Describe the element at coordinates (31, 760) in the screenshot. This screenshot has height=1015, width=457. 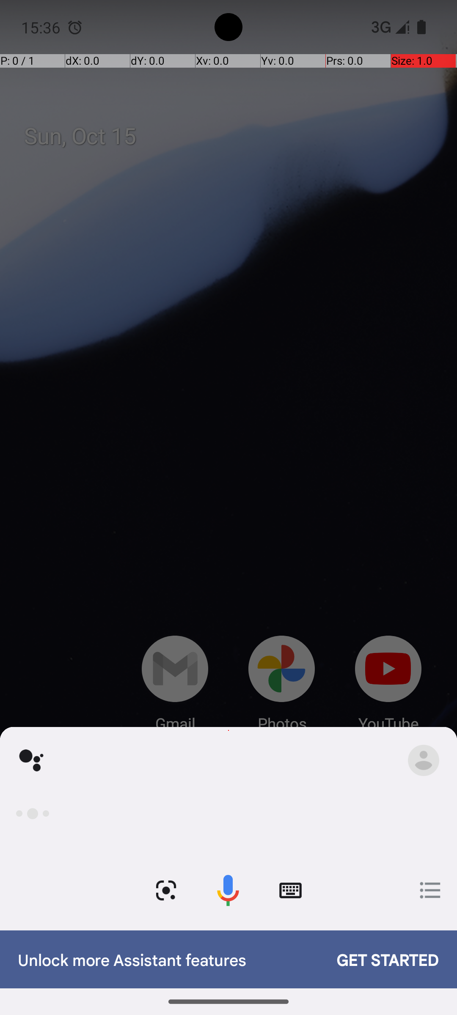
I see `Google assistant` at that location.